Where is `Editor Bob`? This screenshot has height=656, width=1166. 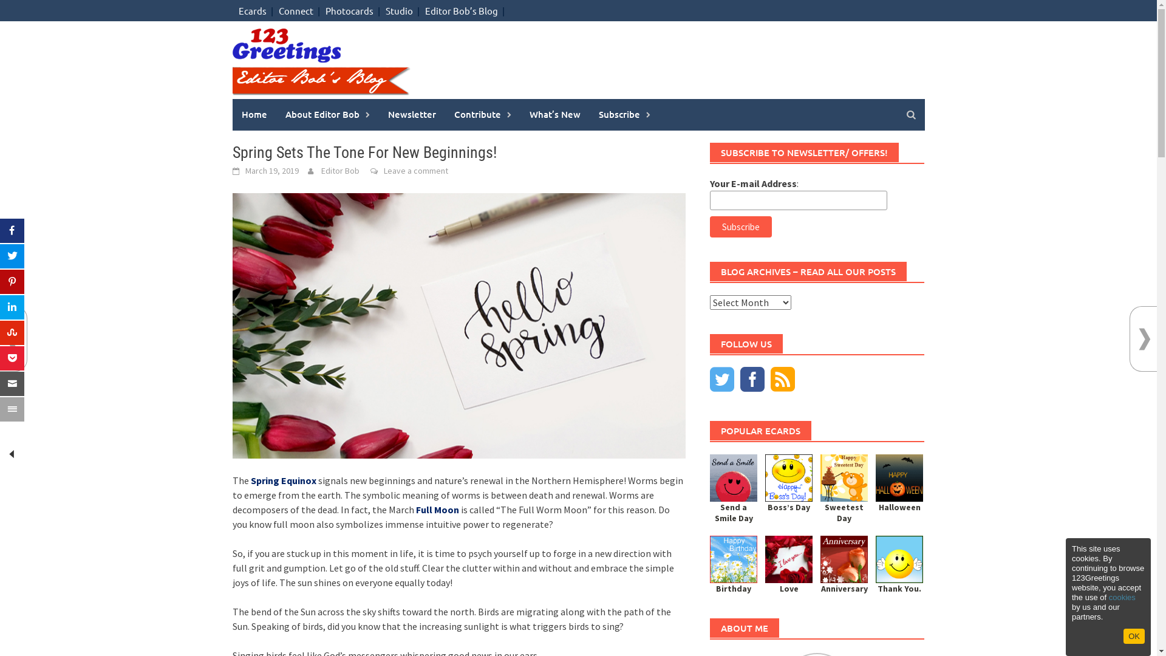 Editor Bob is located at coordinates (340, 171).